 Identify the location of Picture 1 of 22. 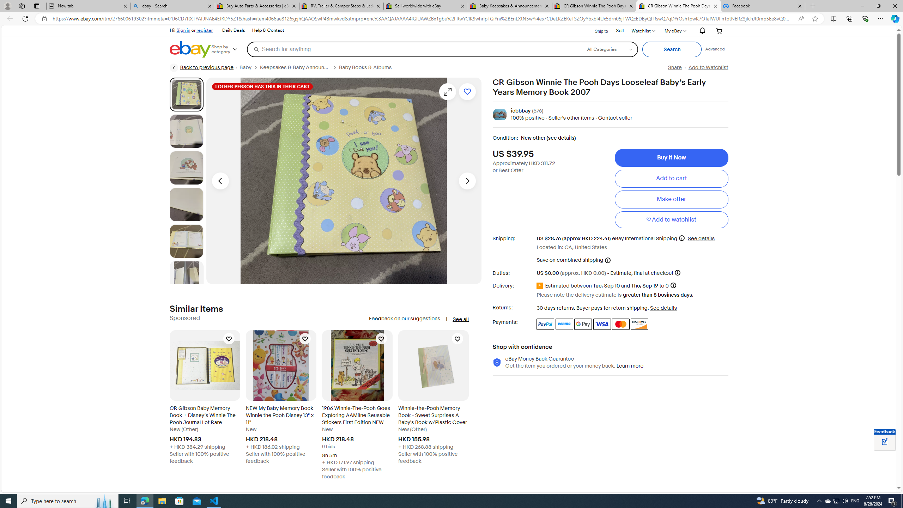
(186, 95).